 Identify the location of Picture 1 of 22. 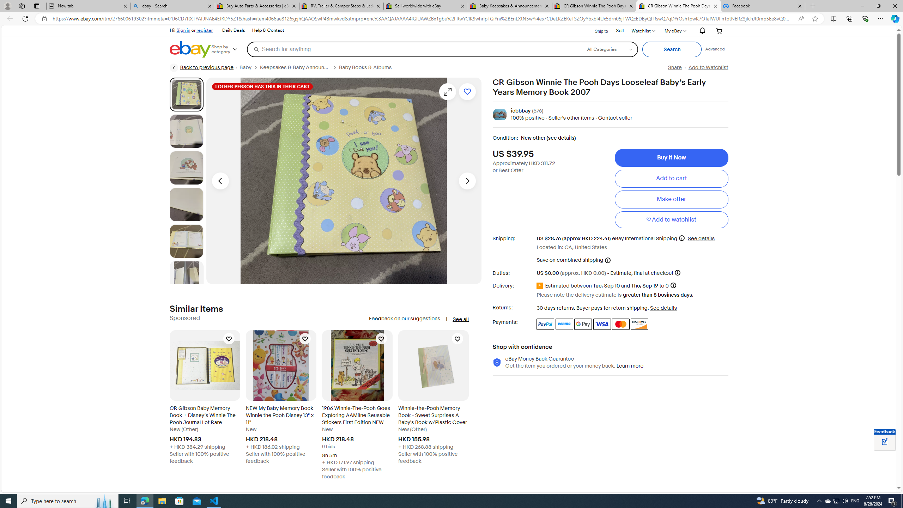
(186, 95).